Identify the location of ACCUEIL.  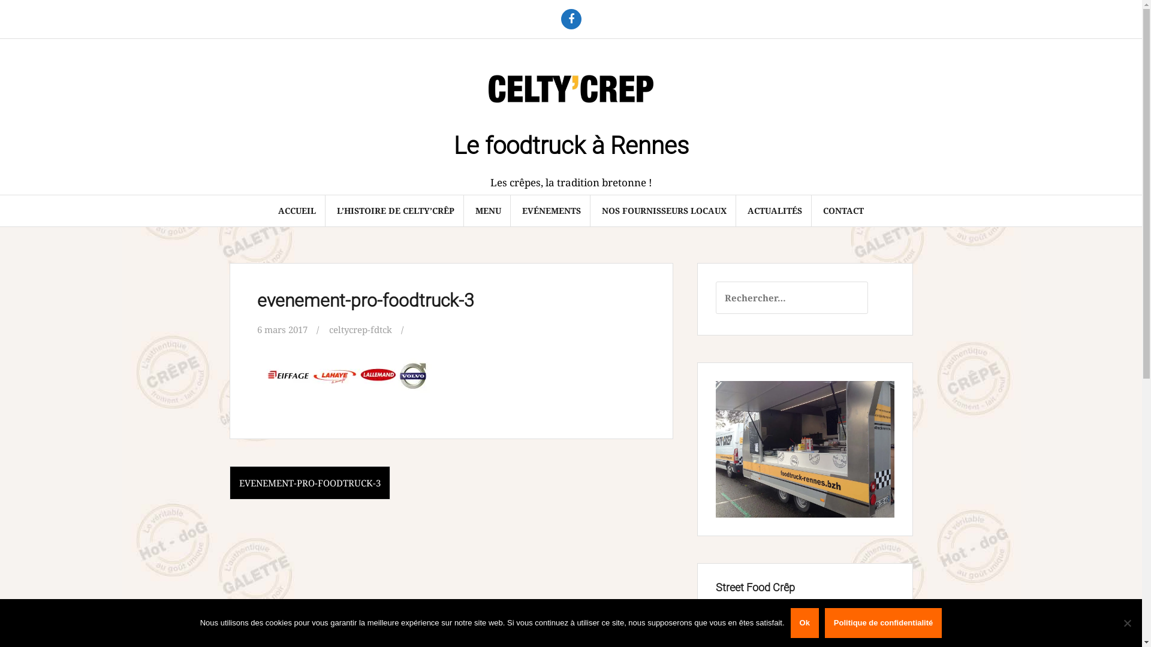
(297, 211).